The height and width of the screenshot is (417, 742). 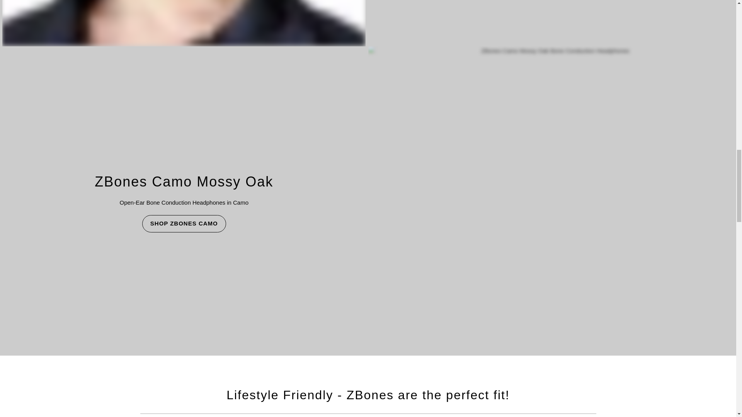 What do you see at coordinates (184, 23) in the screenshot?
I see `ZBones Stealth` at bounding box center [184, 23].